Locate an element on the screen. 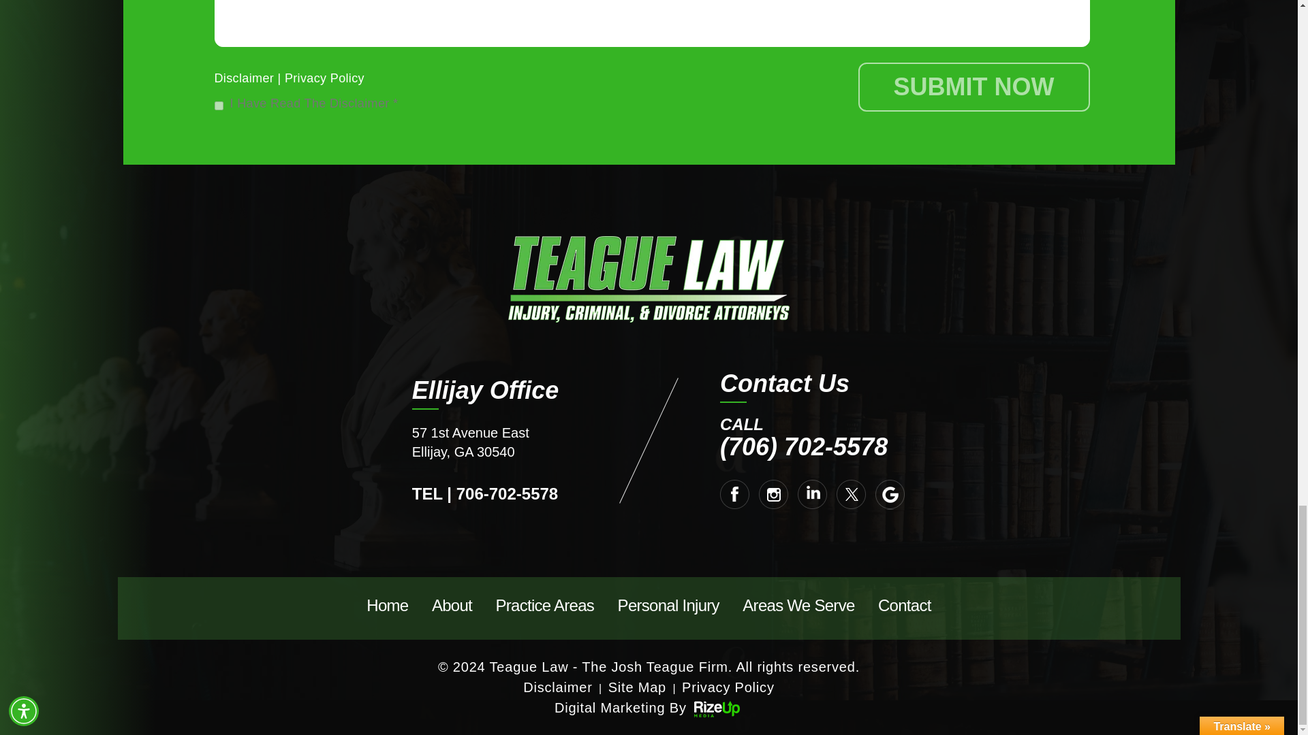 This screenshot has width=1308, height=735. Submit Now is located at coordinates (974, 87).